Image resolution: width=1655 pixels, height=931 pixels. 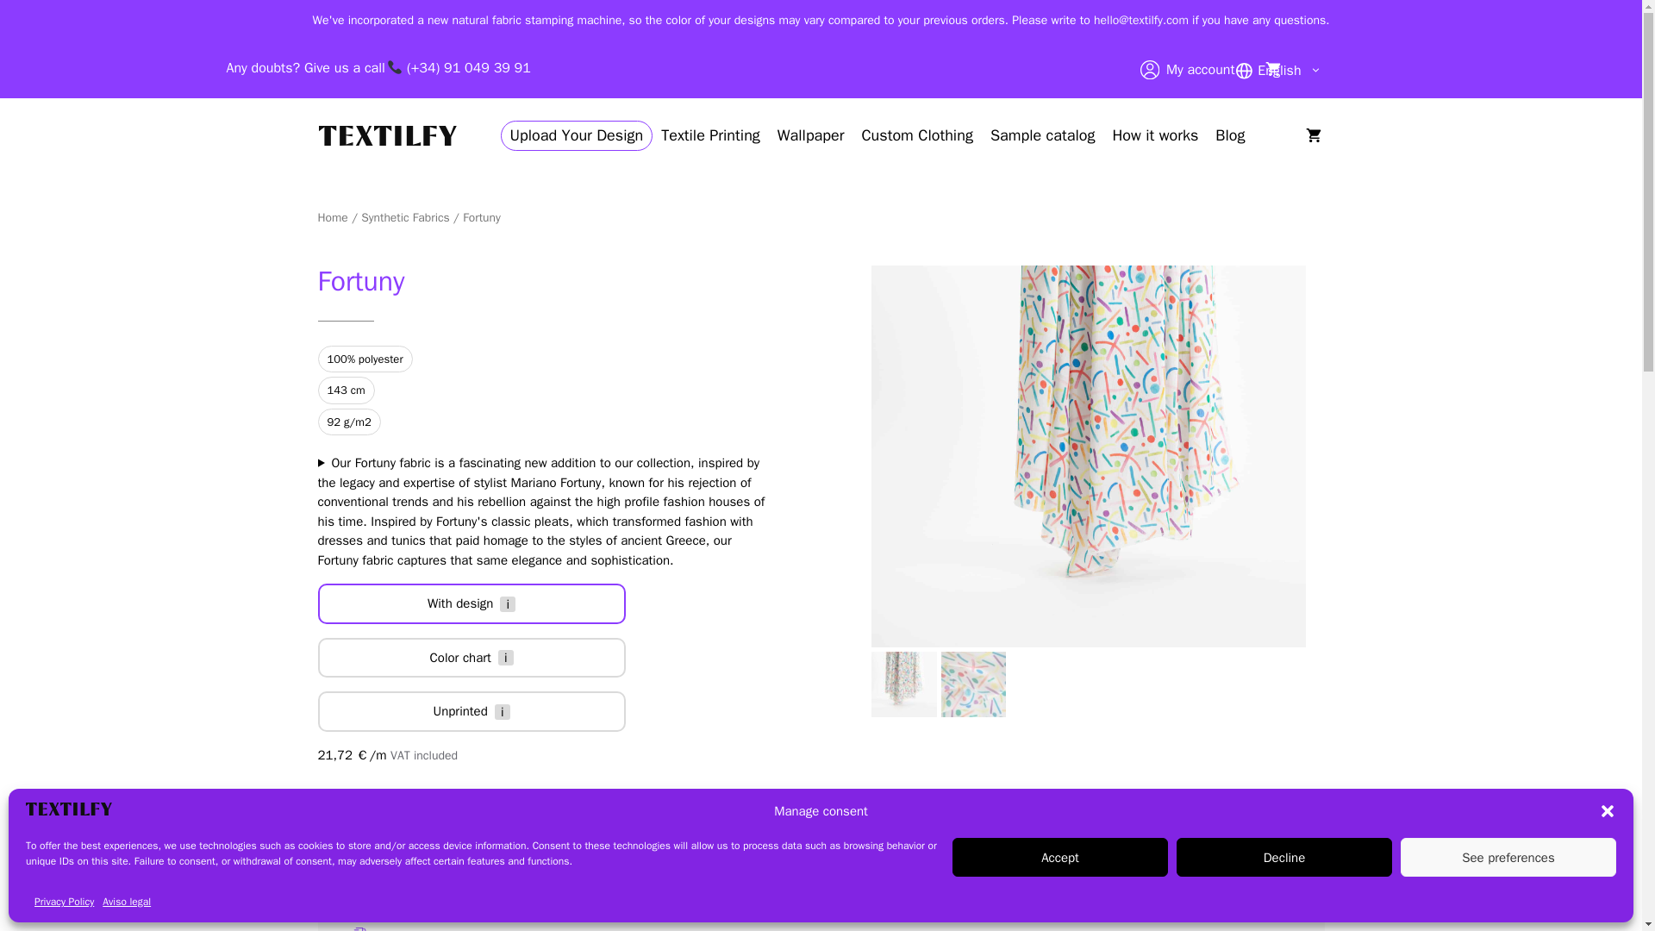 What do you see at coordinates (1277, 71) in the screenshot?
I see `English EN` at bounding box center [1277, 71].